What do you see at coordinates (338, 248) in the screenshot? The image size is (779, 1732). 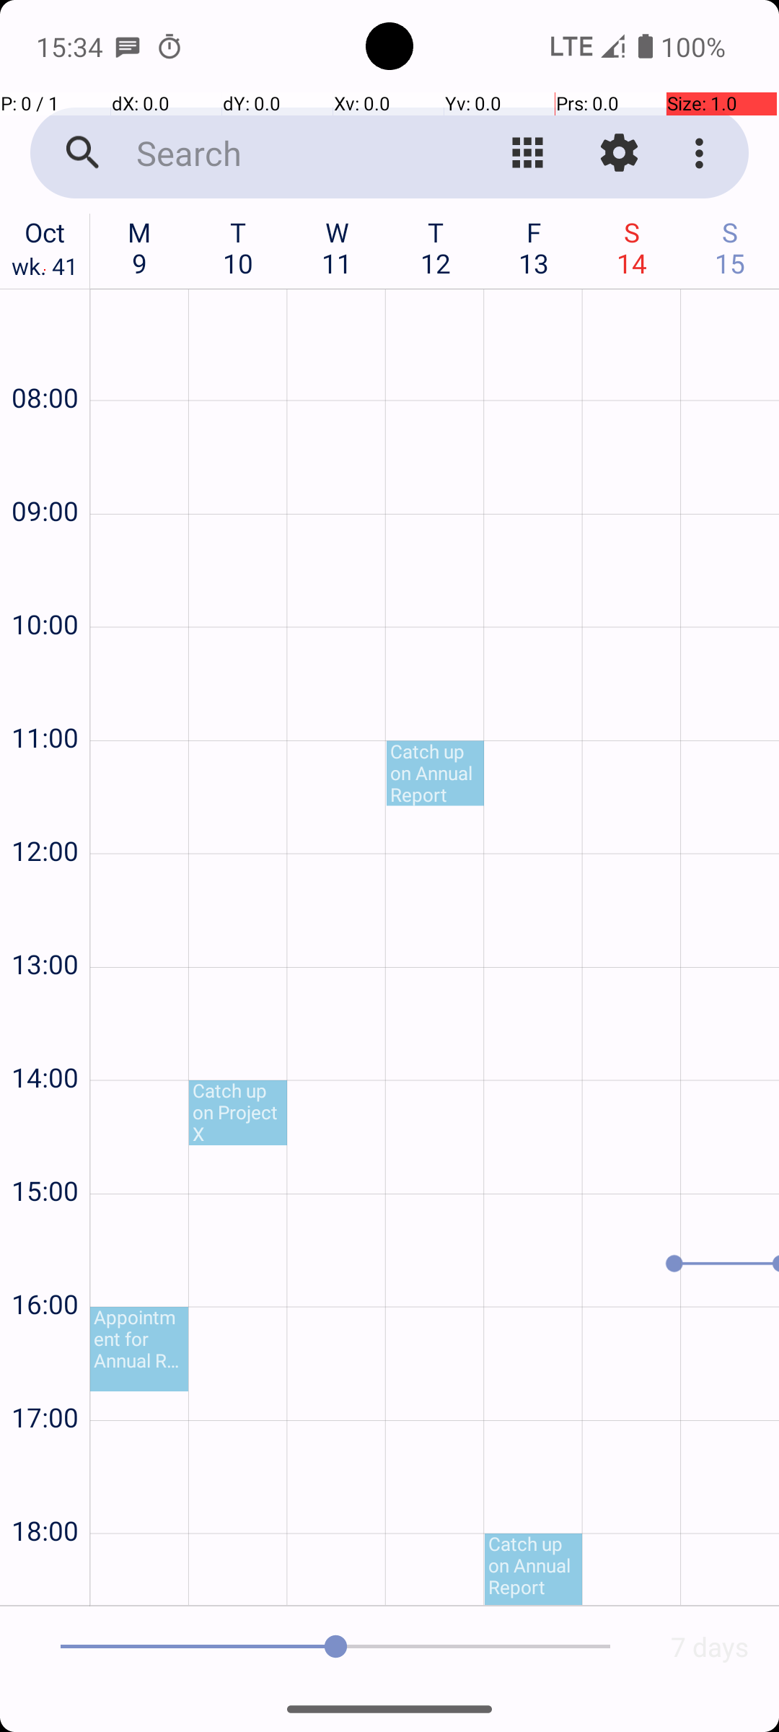 I see `W
11` at bounding box center [338, 248].